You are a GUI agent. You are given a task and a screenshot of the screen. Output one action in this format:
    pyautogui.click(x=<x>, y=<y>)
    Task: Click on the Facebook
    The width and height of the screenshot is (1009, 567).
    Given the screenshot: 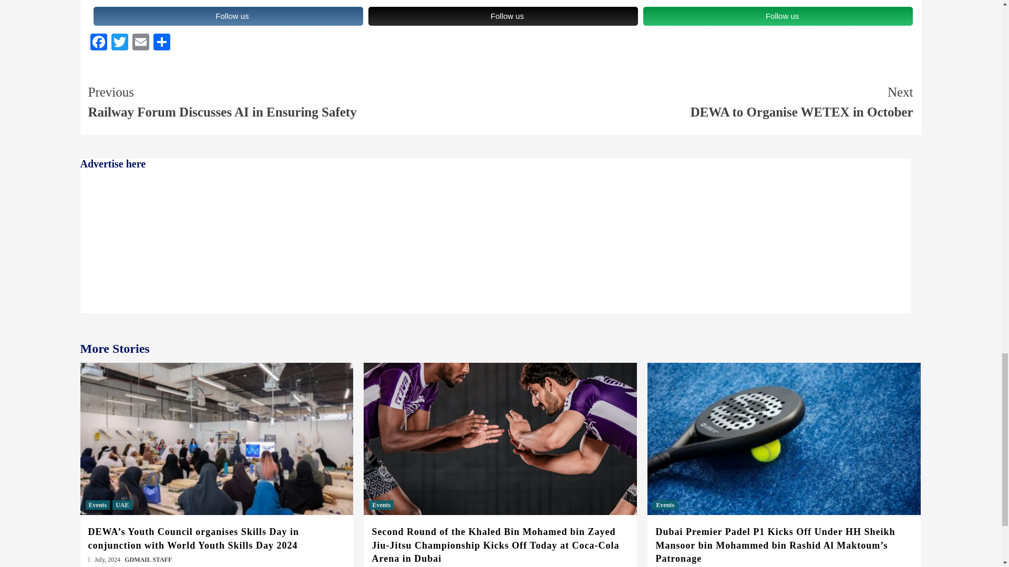 What is the action you would take?
    pyautogui.click(x=99, y=43)
    